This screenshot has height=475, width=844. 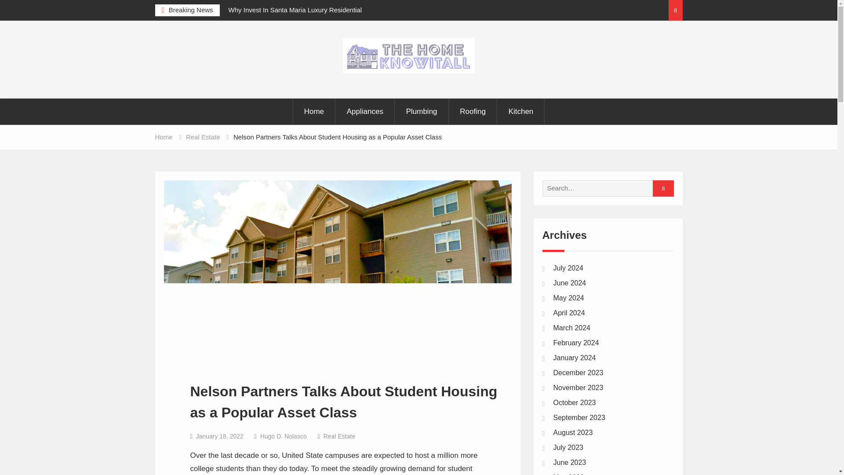 I want to click on July 2024, so click(x=568, y=267).